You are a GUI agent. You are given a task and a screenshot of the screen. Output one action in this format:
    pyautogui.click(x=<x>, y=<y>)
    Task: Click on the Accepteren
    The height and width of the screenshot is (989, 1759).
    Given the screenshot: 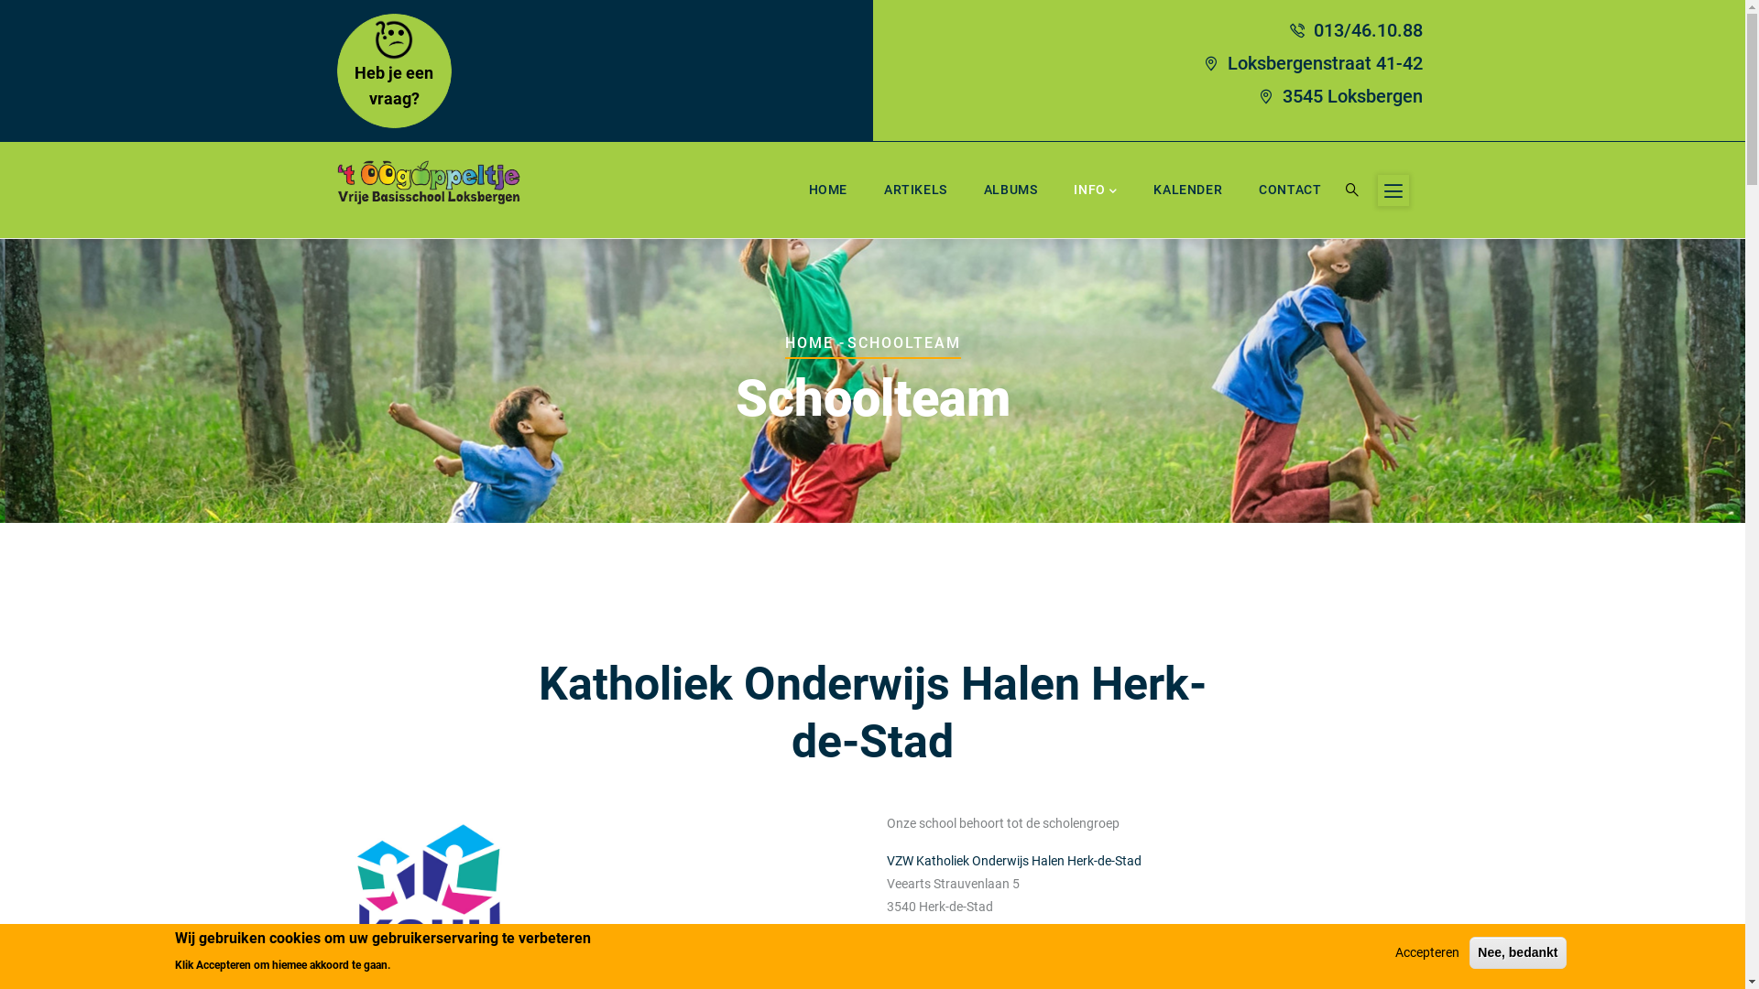 What is the action you would take?
    pyautogui.click(x=1427, y=952)
    